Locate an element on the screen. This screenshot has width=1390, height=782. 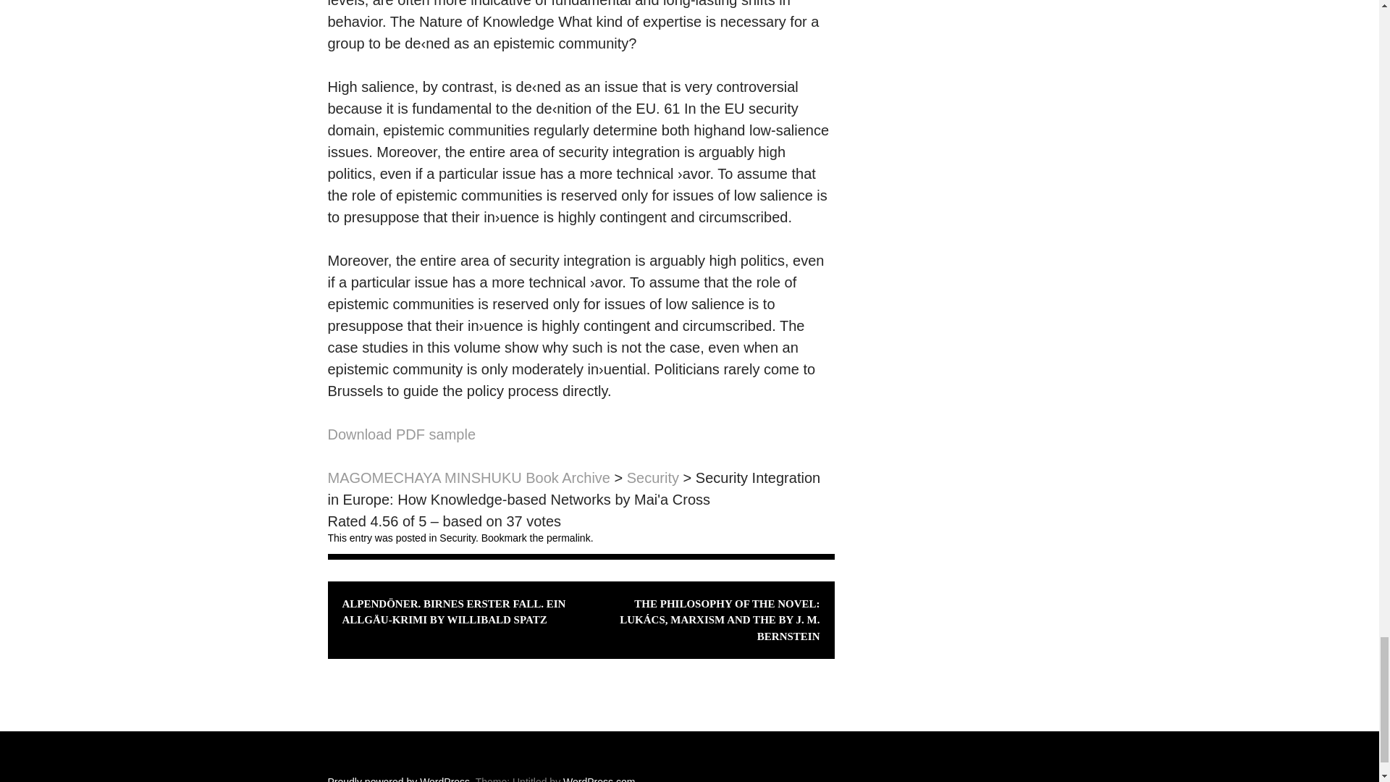
Go to MAGOMECHAYA MINSHUKU Book Archive. is located at coordinates (468, 478).